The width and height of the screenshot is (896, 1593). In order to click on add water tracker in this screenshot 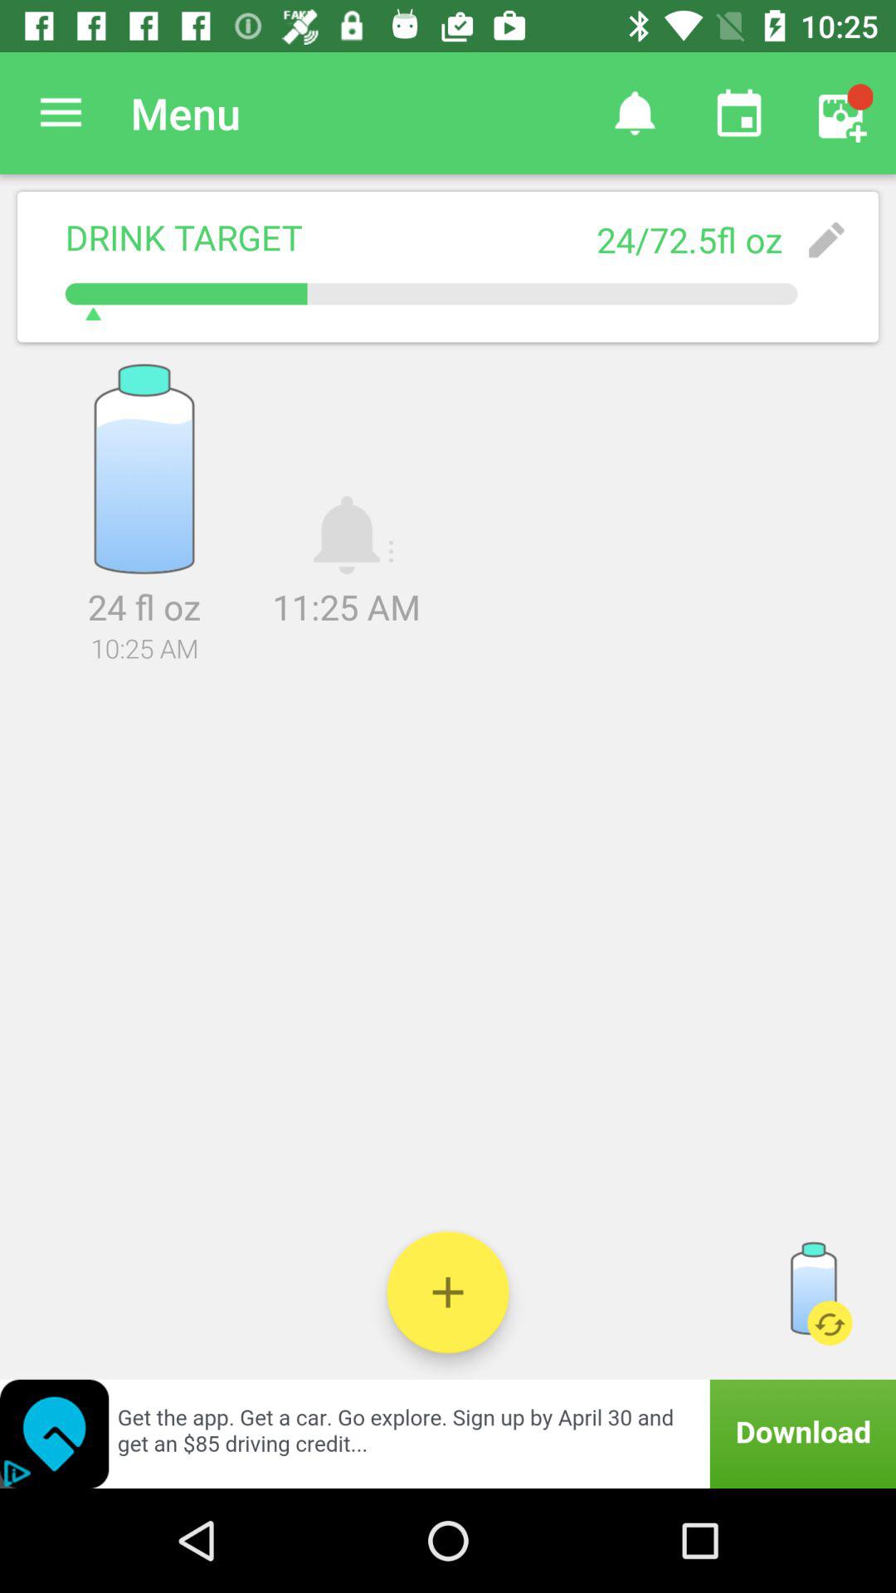, I will do `click(448, 1293)`.